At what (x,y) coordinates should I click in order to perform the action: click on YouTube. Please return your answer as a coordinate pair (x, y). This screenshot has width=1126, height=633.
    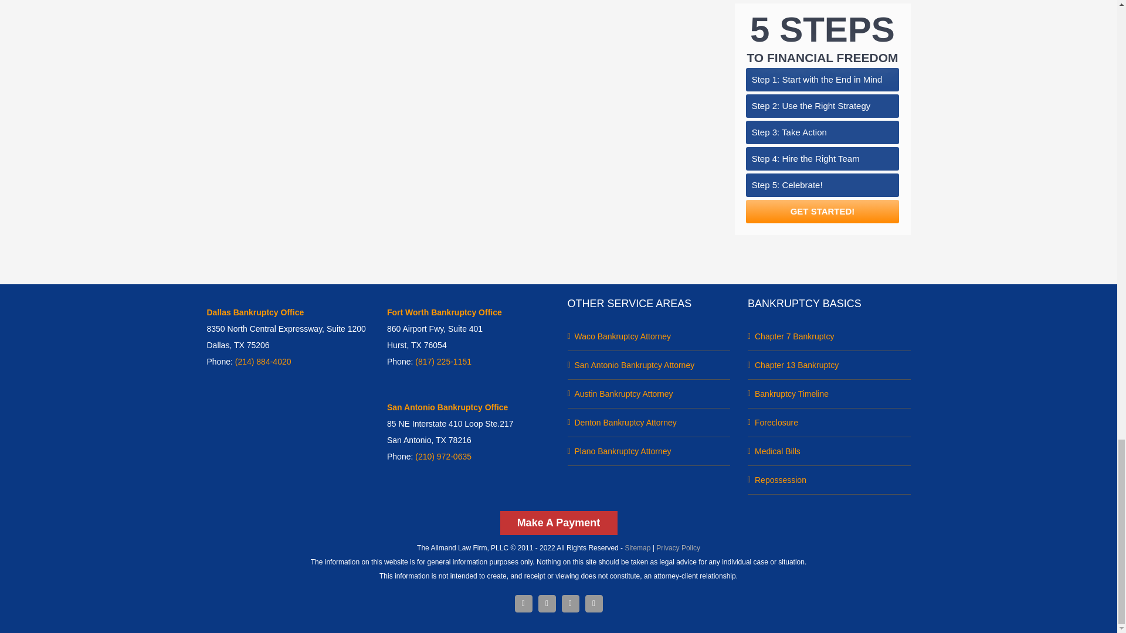
    Looking at the image, I should click on (593, 604).